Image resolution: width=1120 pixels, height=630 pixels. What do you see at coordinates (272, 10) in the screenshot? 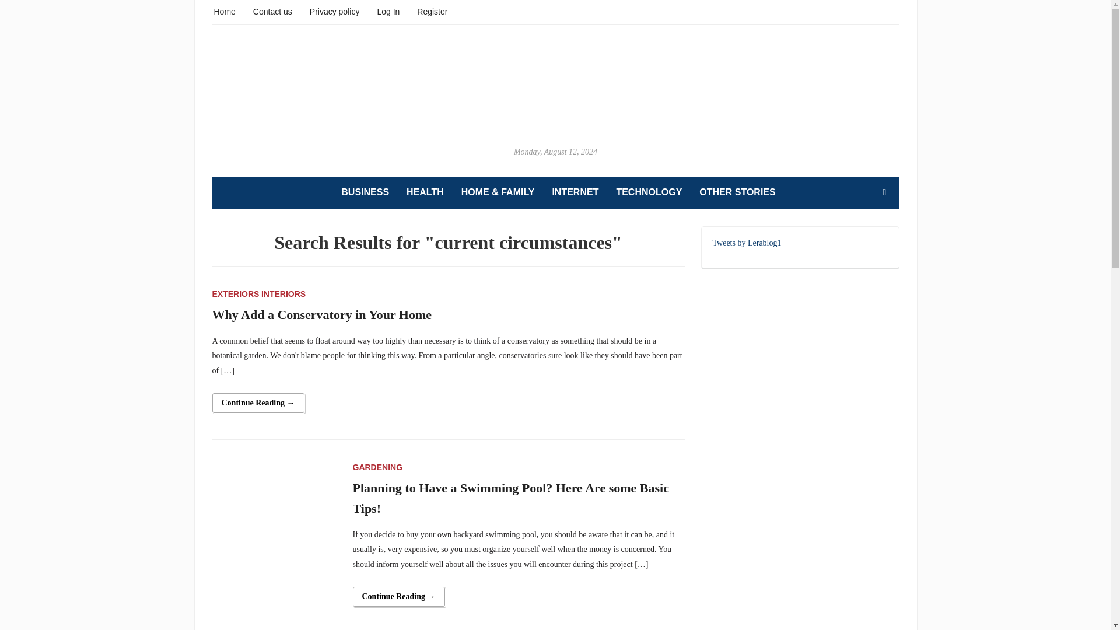
I see `Contact us` at bounding box center [272, 10].